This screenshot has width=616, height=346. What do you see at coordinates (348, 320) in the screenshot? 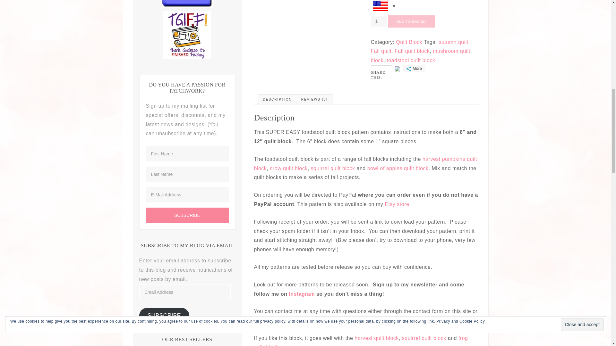
I see `Instagram` at bounding box center [348, 320].